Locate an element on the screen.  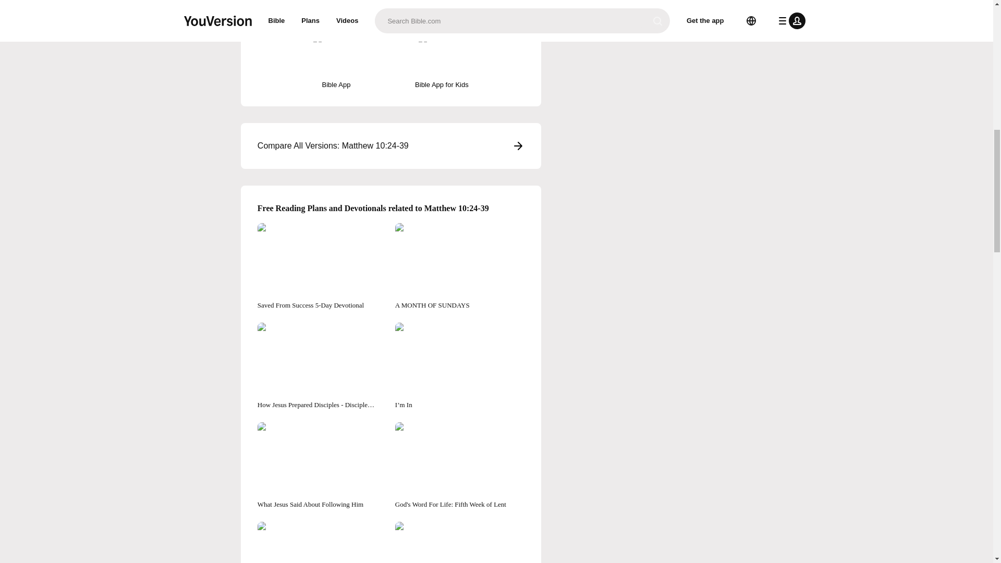
Saved From Success 5-Day Devotional is located at coordinates (322, 266).